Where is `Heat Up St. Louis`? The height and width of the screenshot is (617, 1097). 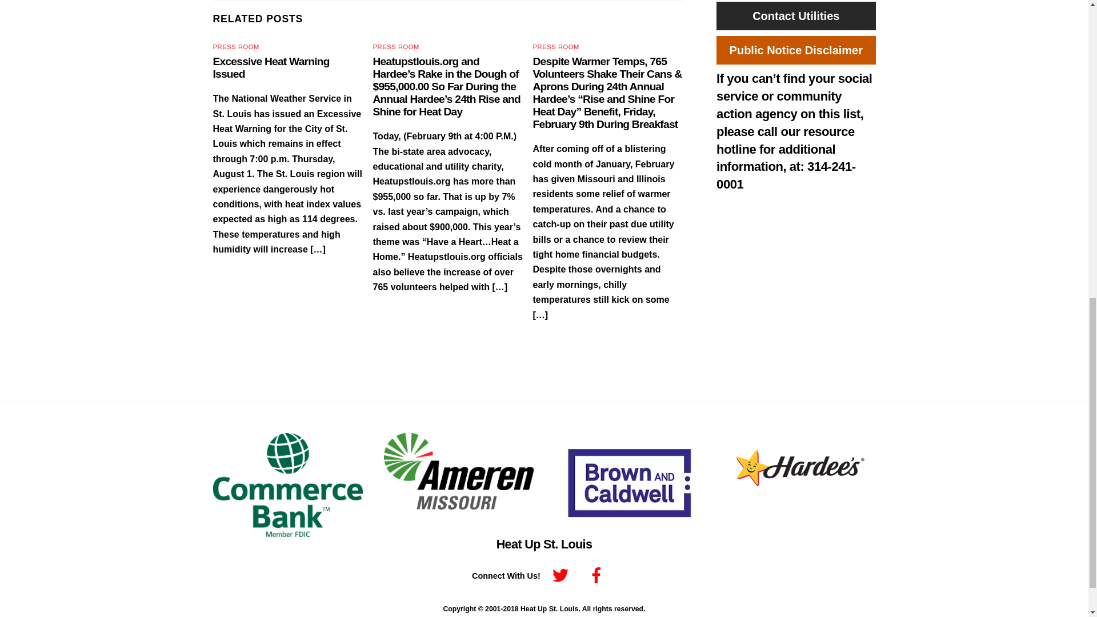 Heat Up St. Louis is located at coordinates (544, 544).